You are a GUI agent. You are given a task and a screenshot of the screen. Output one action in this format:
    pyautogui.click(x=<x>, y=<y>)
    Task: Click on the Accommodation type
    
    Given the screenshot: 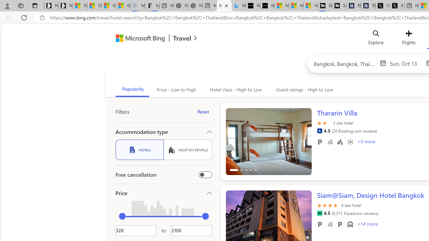 What is the action you would take?
    pyautogui.click(x=164, y=132)
    